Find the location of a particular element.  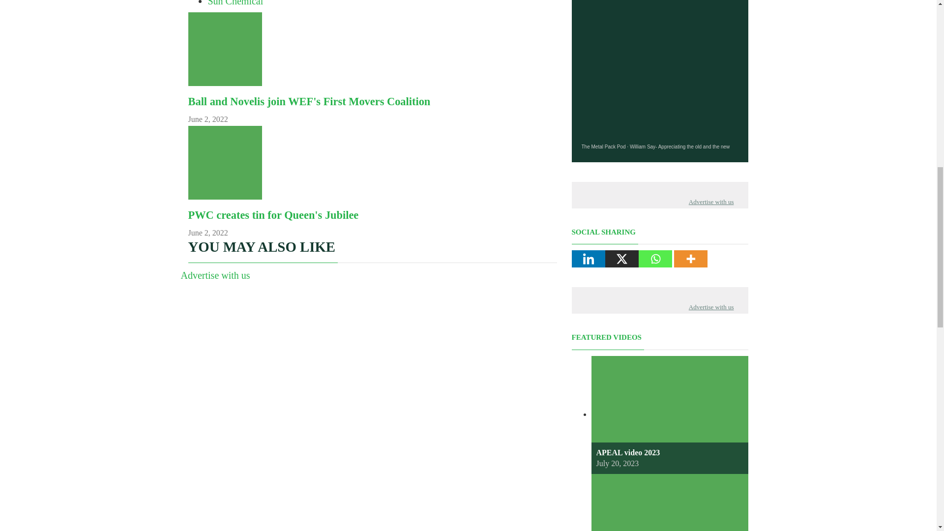

Ball and Novelis join WEF's First Movers Coalition is located at coordinates (309, 101).